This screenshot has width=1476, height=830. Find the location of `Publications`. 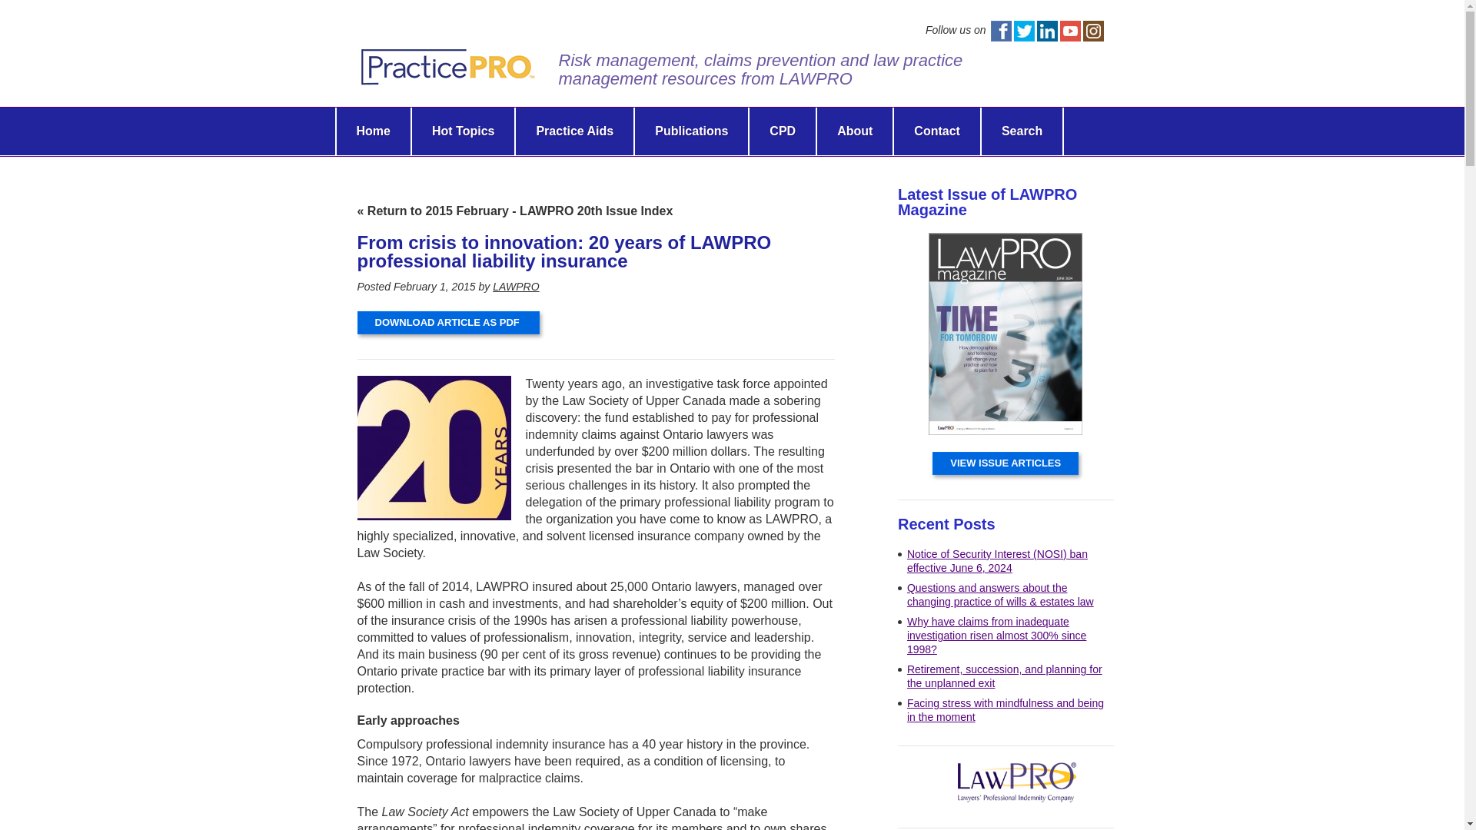

Publications is located at coordinates (691, 131).